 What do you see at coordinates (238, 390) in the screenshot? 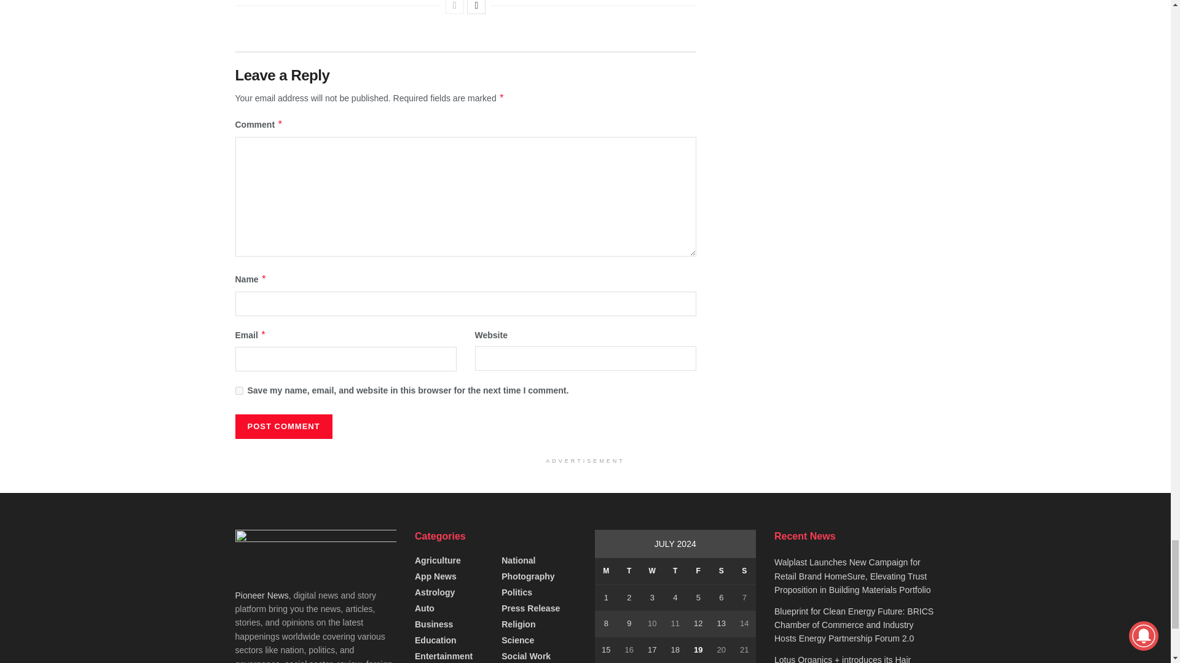
I see `yes` at bounding box center [238, 390].